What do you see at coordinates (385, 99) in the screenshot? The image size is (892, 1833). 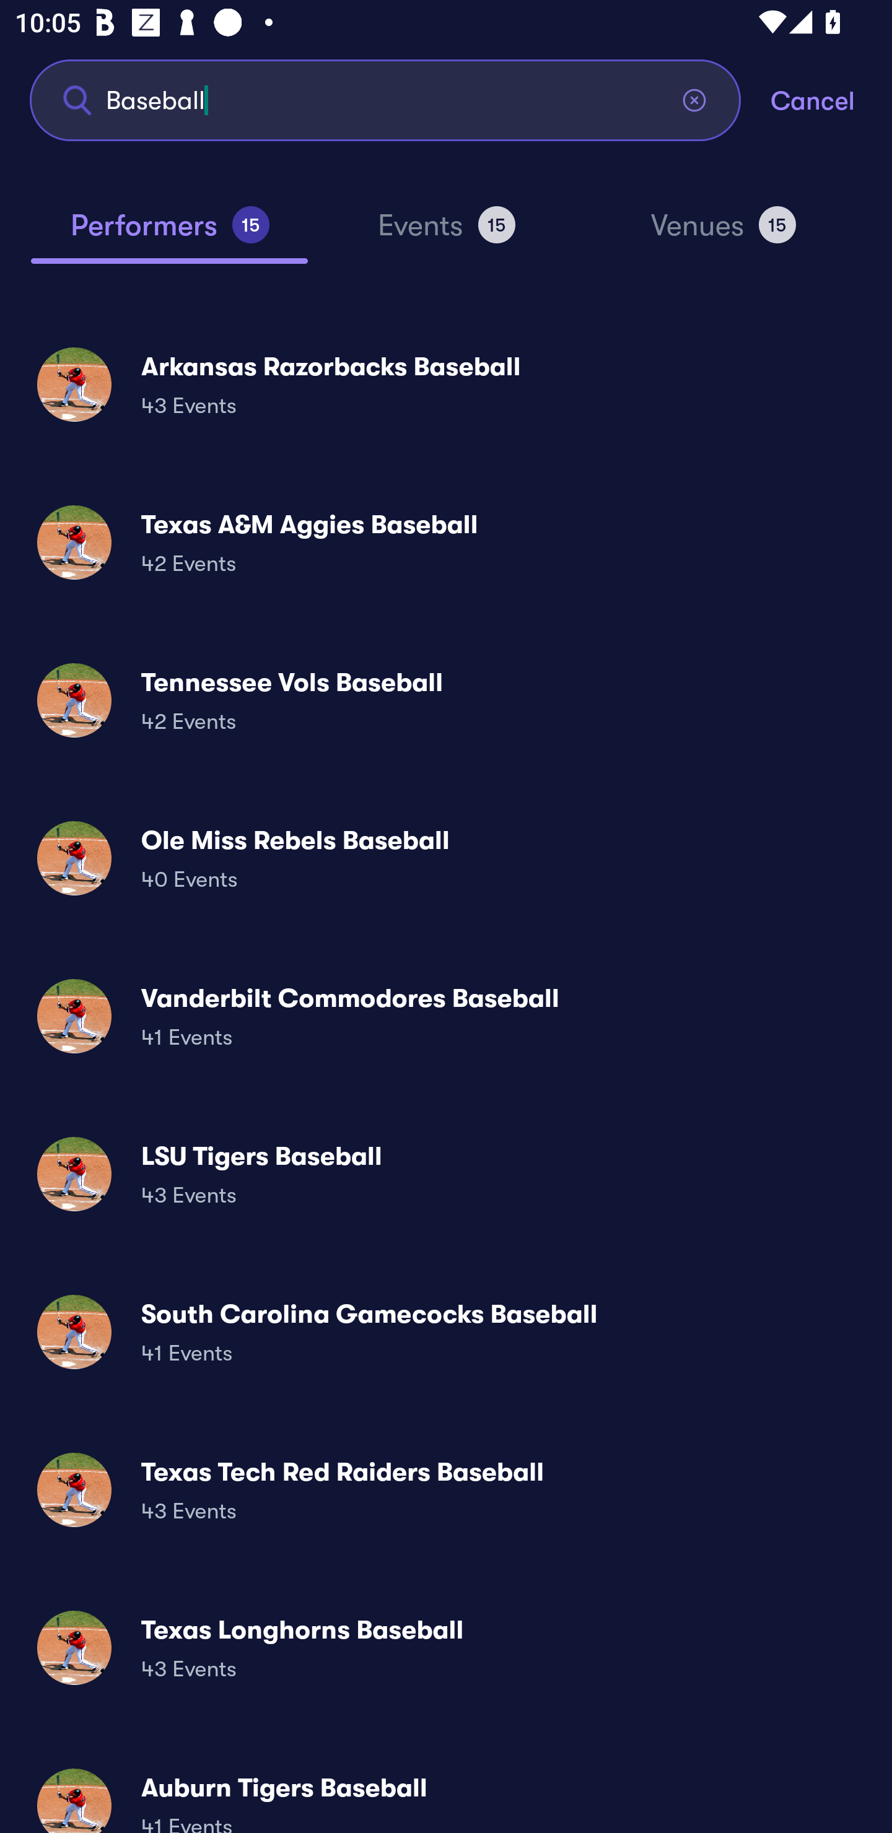 I see `Baseball Find` at bounding box center [385, 99].